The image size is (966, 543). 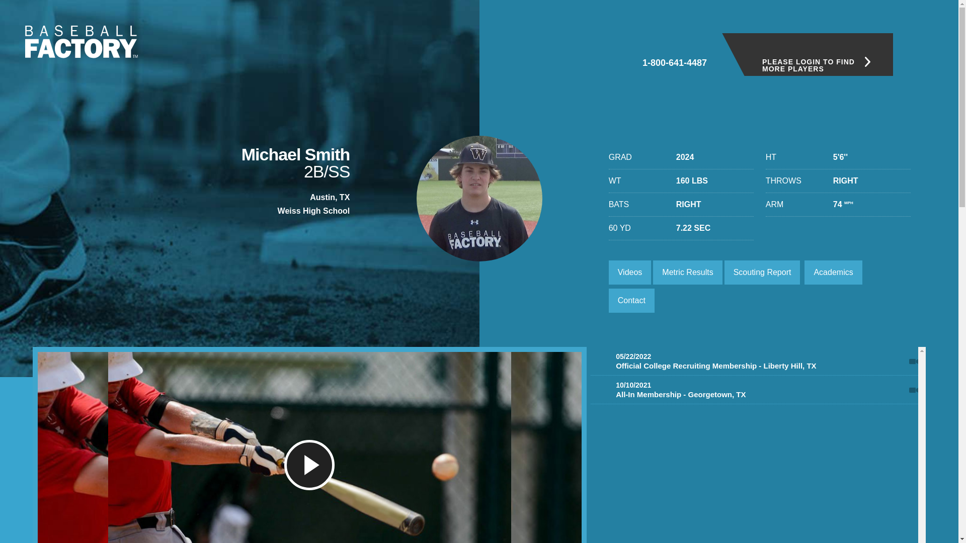 I want to click on Return Home, so click(x=82, y=41).